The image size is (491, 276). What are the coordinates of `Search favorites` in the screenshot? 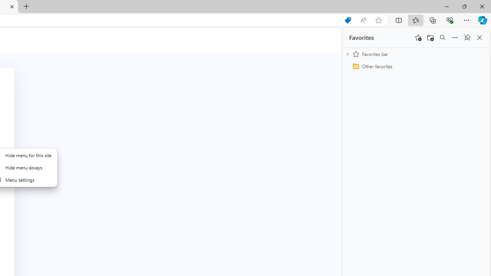 It's located at (443, 38).